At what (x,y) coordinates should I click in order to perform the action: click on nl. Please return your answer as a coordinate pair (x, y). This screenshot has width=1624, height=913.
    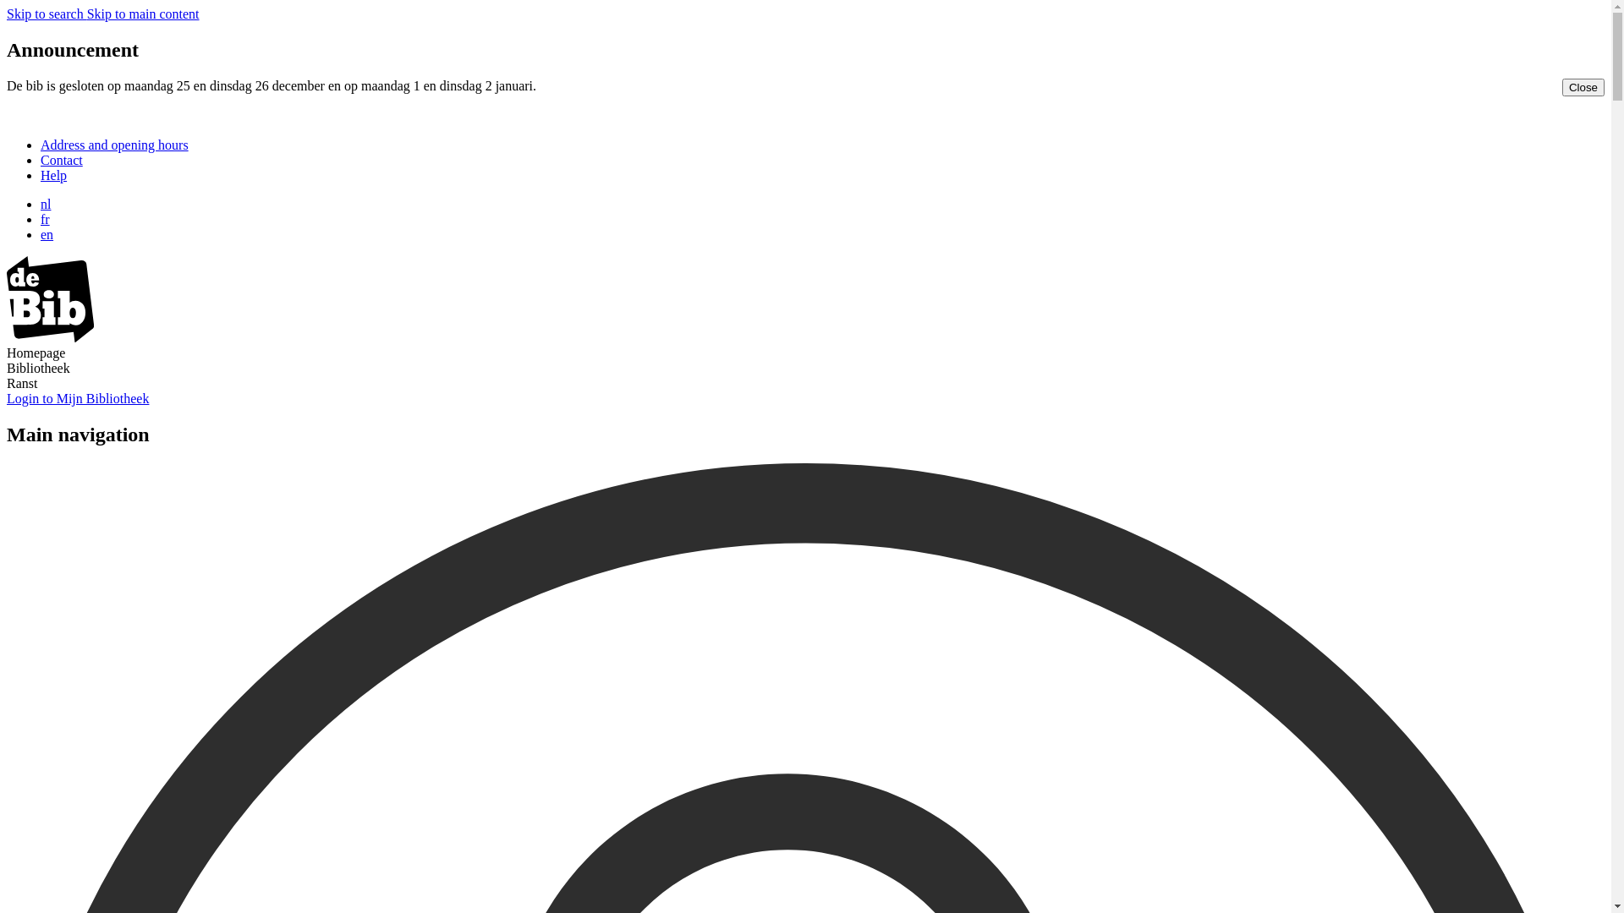
    Looking at the image, I should click on (46, 205).